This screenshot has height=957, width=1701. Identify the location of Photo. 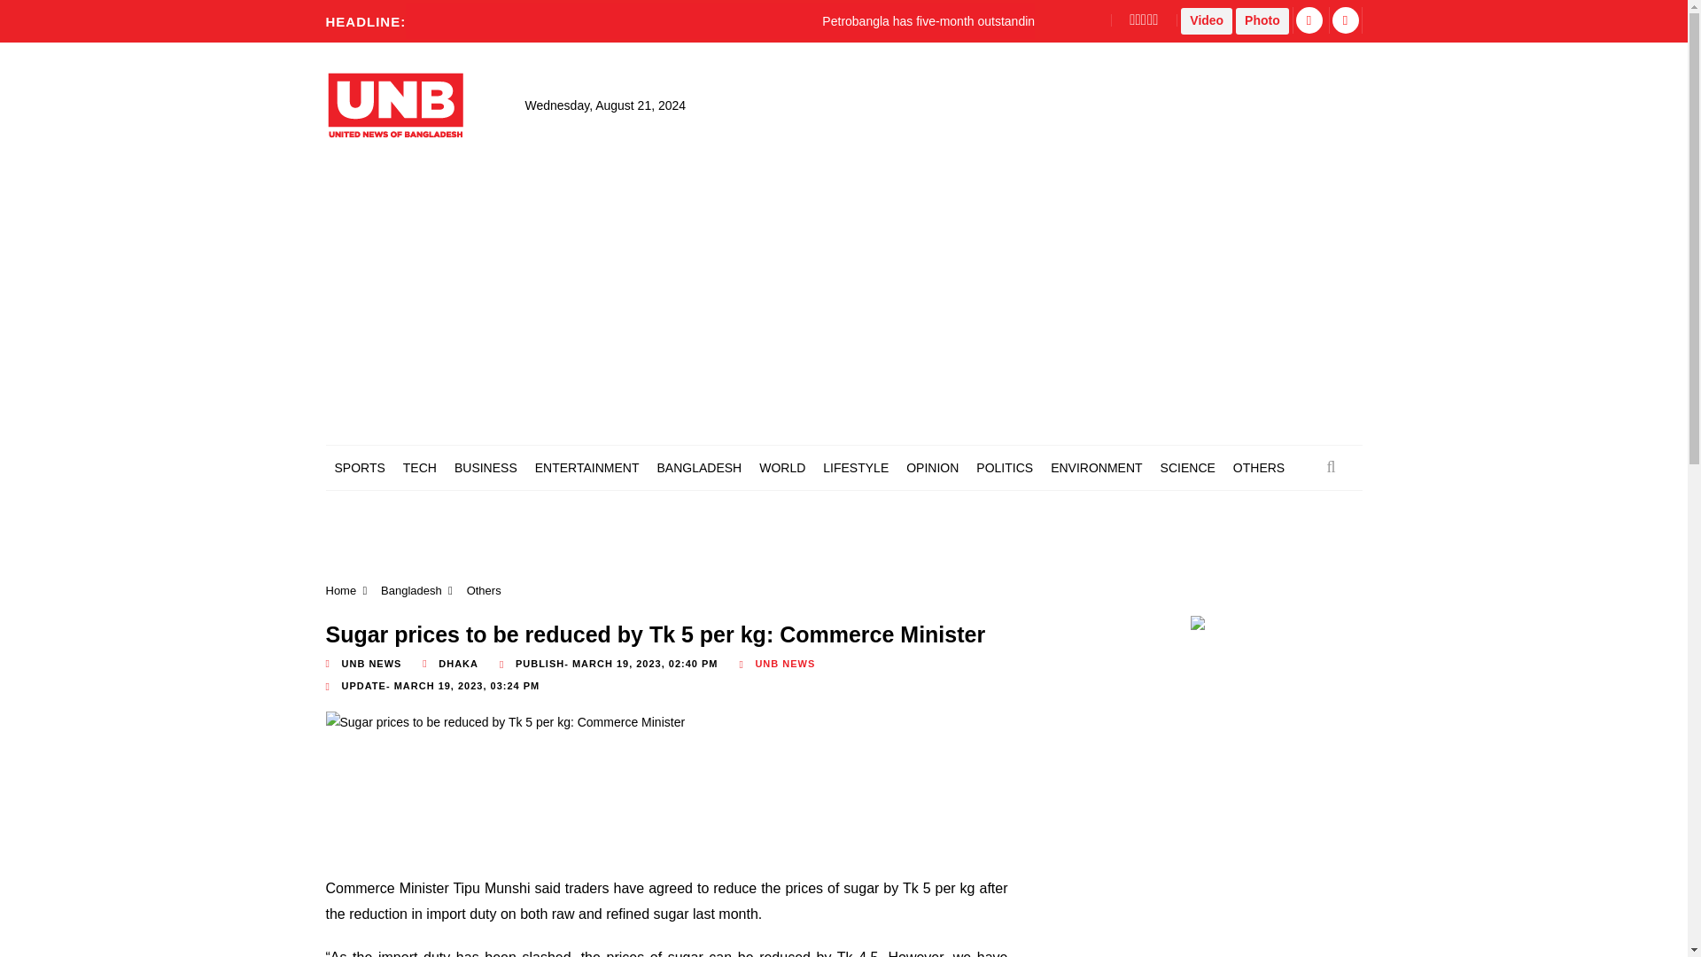
(1262, 20).